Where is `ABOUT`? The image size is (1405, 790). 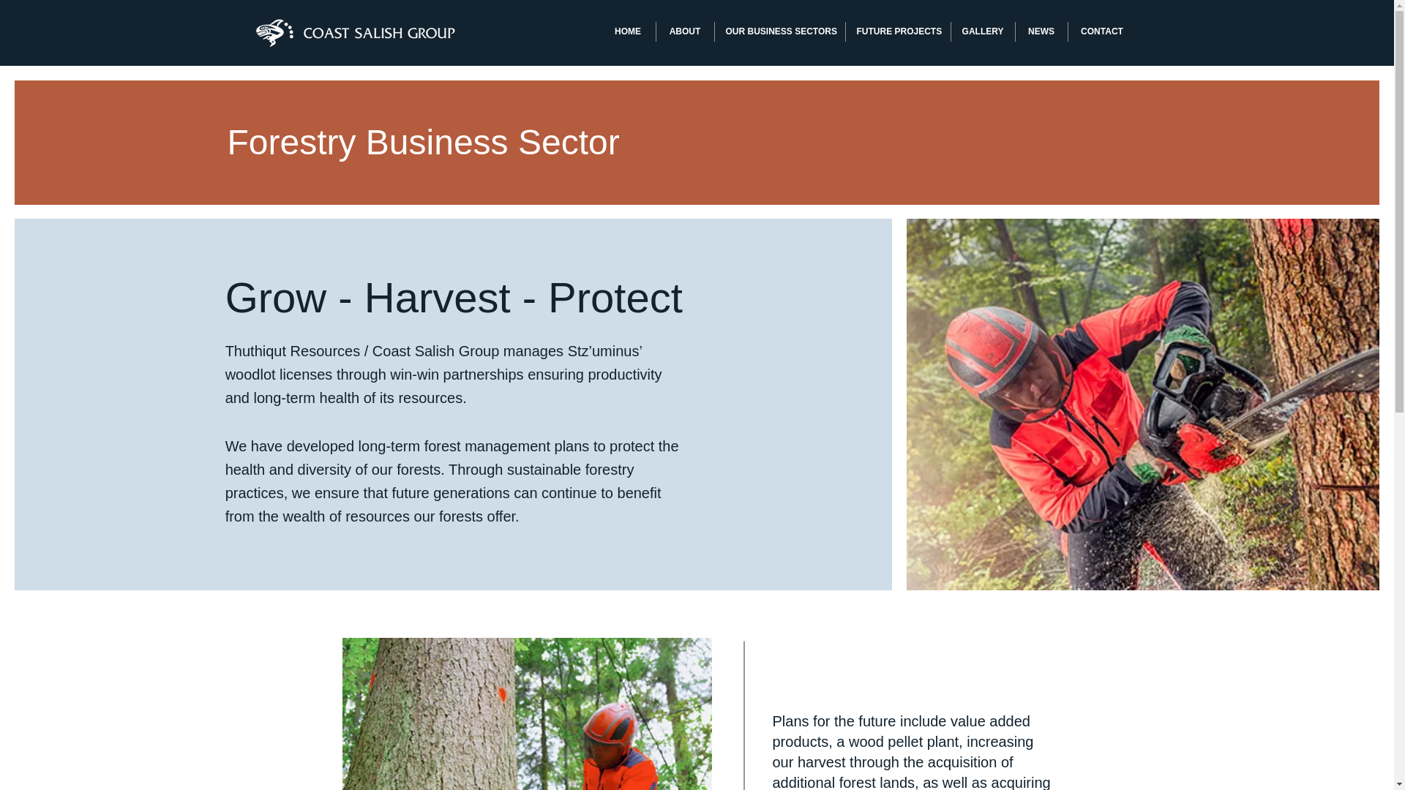 ABOUT is located at coordinates (685, 32).